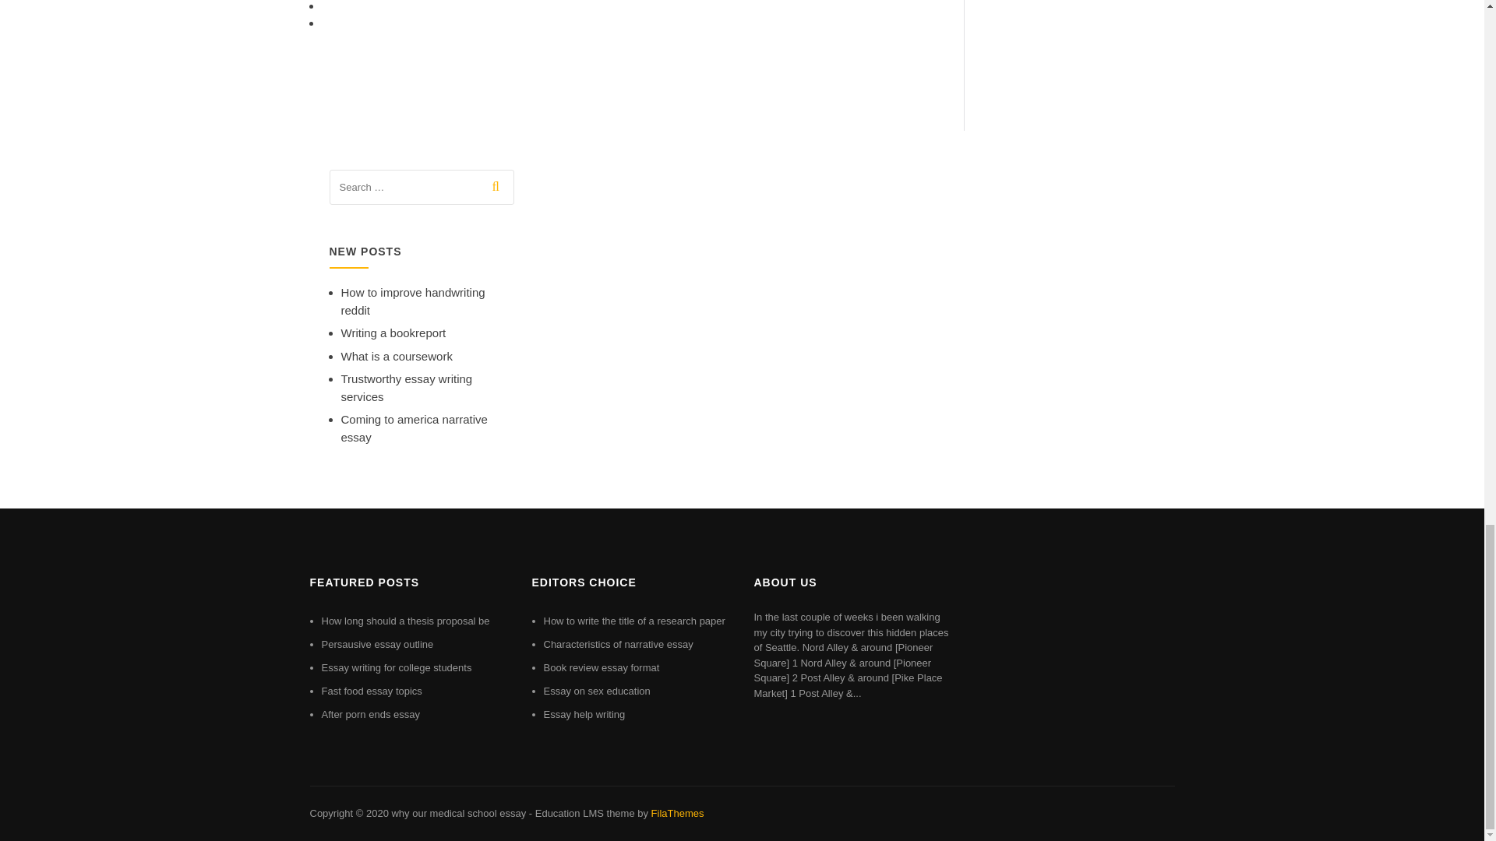 The image size is (1496, 841). Describe the element at coordinates (377, 643) in the screenshot. I see `Persausive essay outline` at that location.